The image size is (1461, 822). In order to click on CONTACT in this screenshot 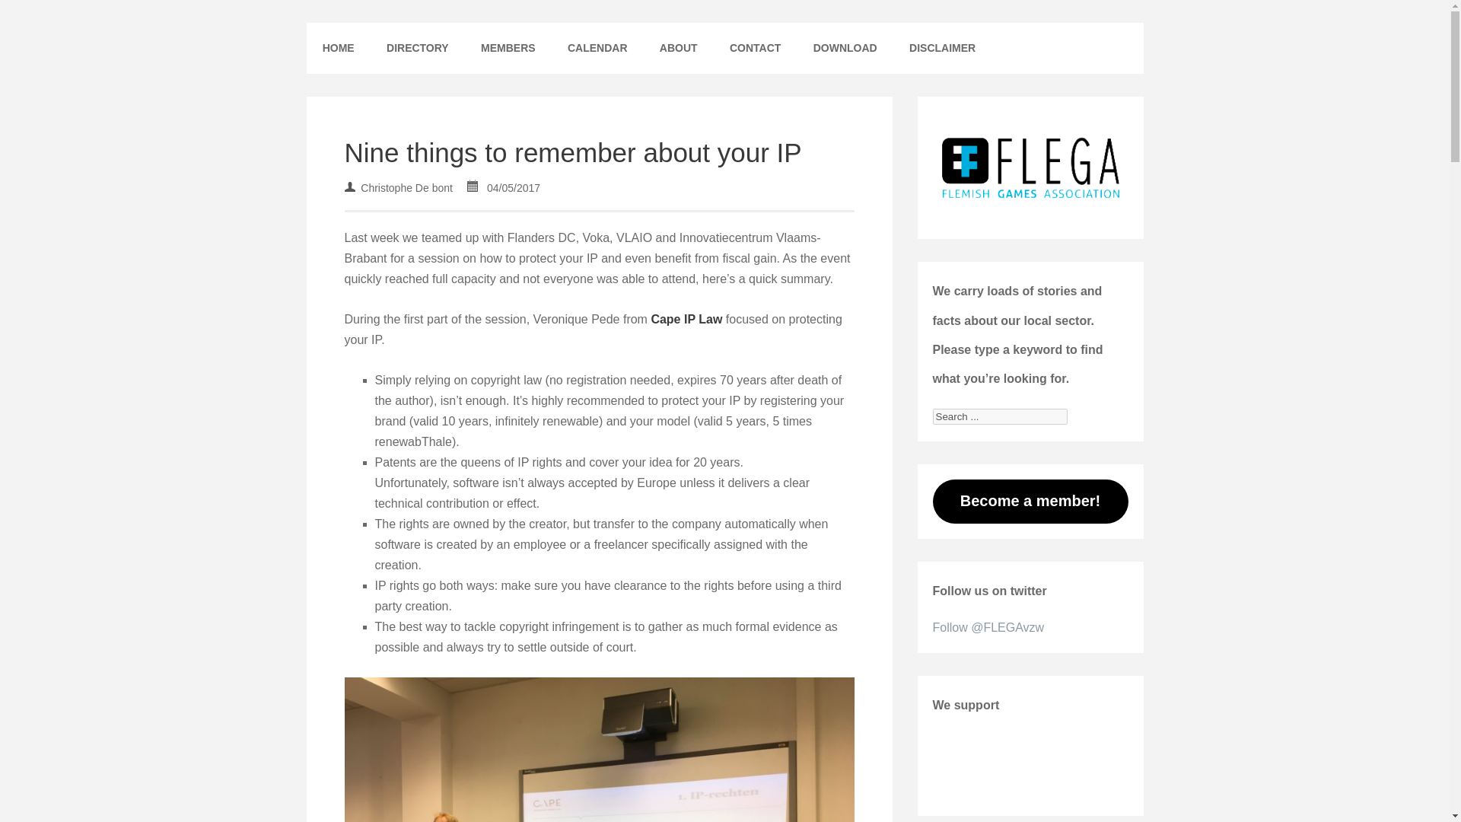, I will do `click(756, 49)`.